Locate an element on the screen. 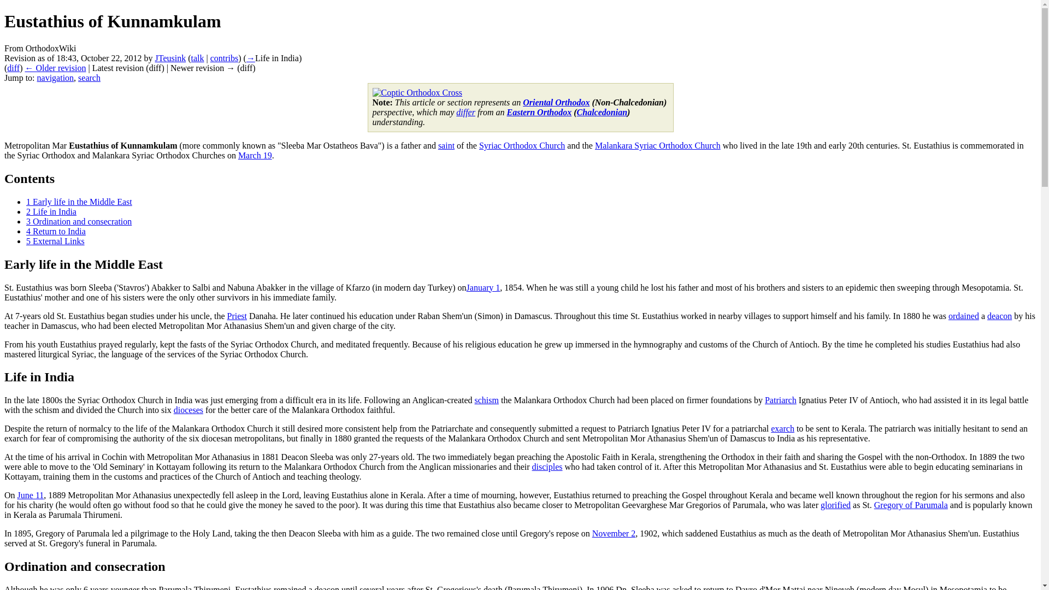 Image resolution: width=1049 pixels, height=590 pixels. March 19 is located at coordinates (255, 155).